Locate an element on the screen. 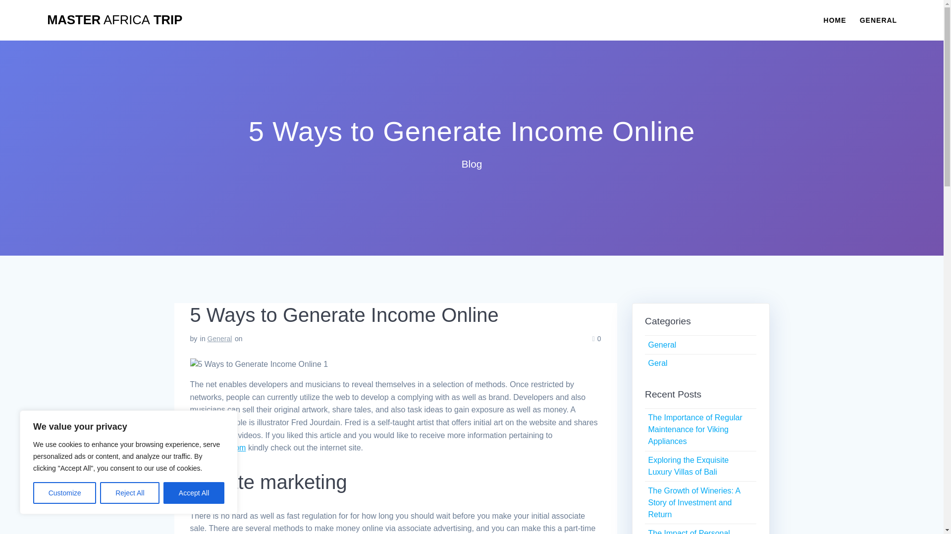 Image resolution: width=951 pixels, height=534 pixels. MASTER AFRICA TRIP is located at coordinates (114, 20).